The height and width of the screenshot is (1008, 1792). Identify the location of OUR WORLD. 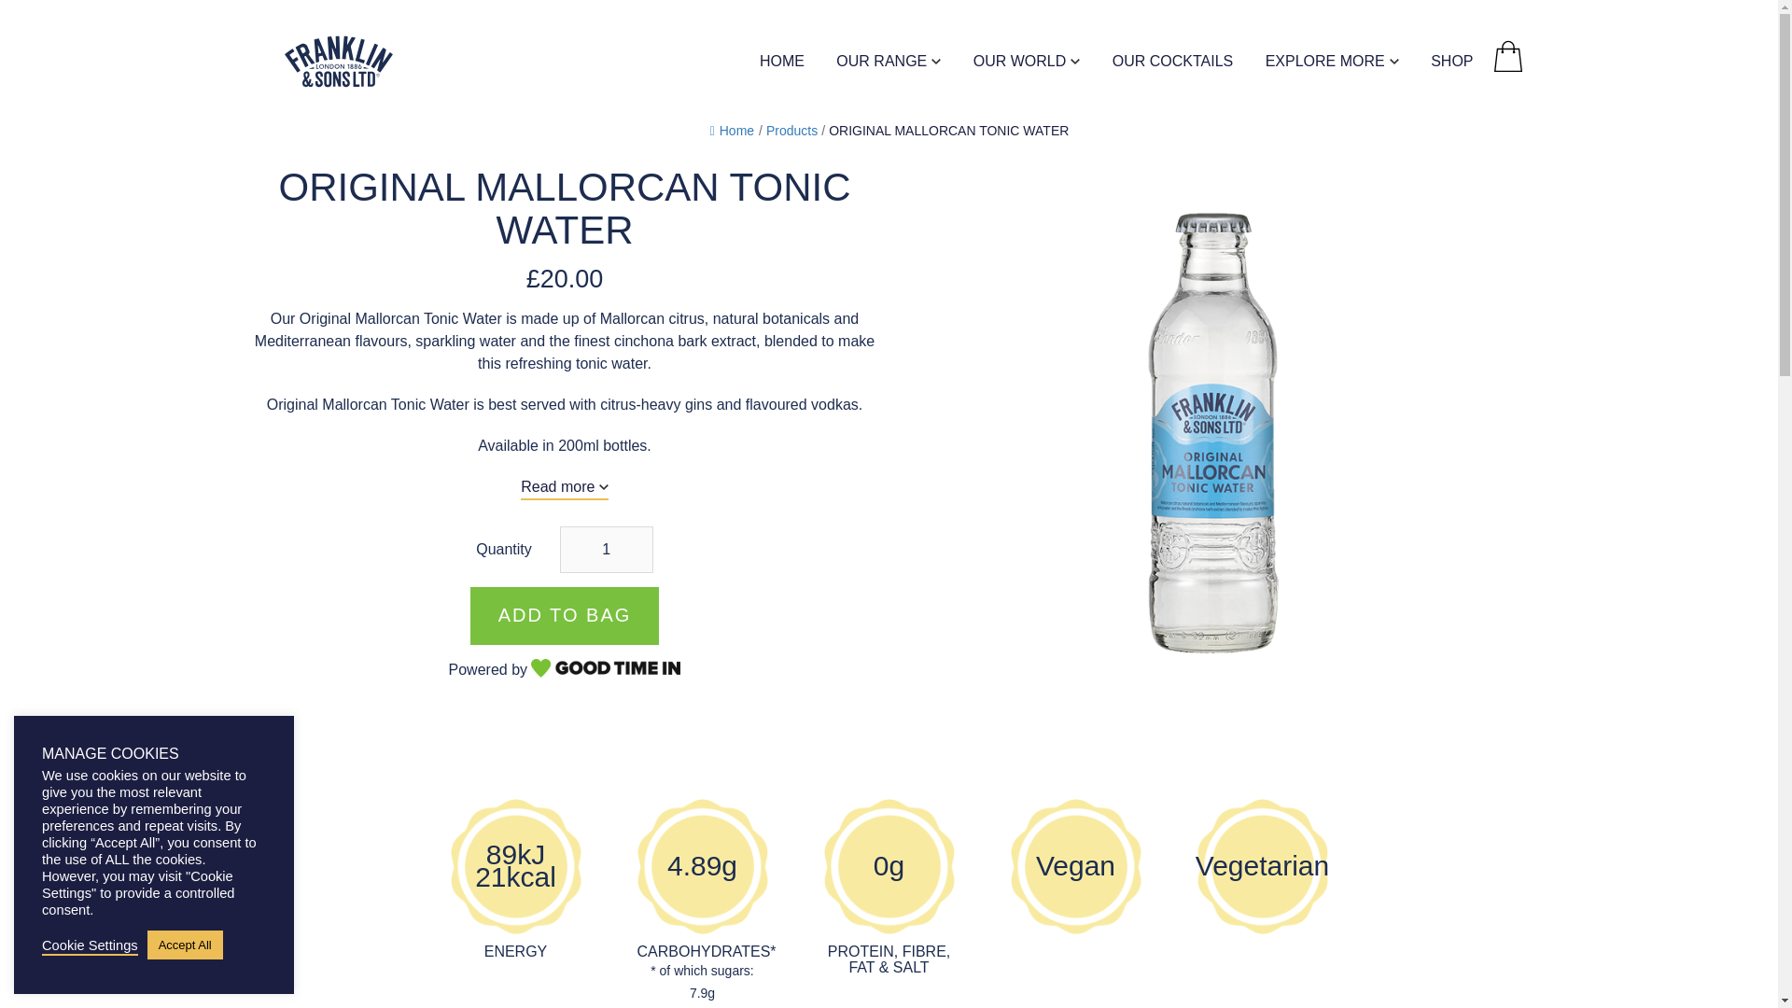
(1027, 63).